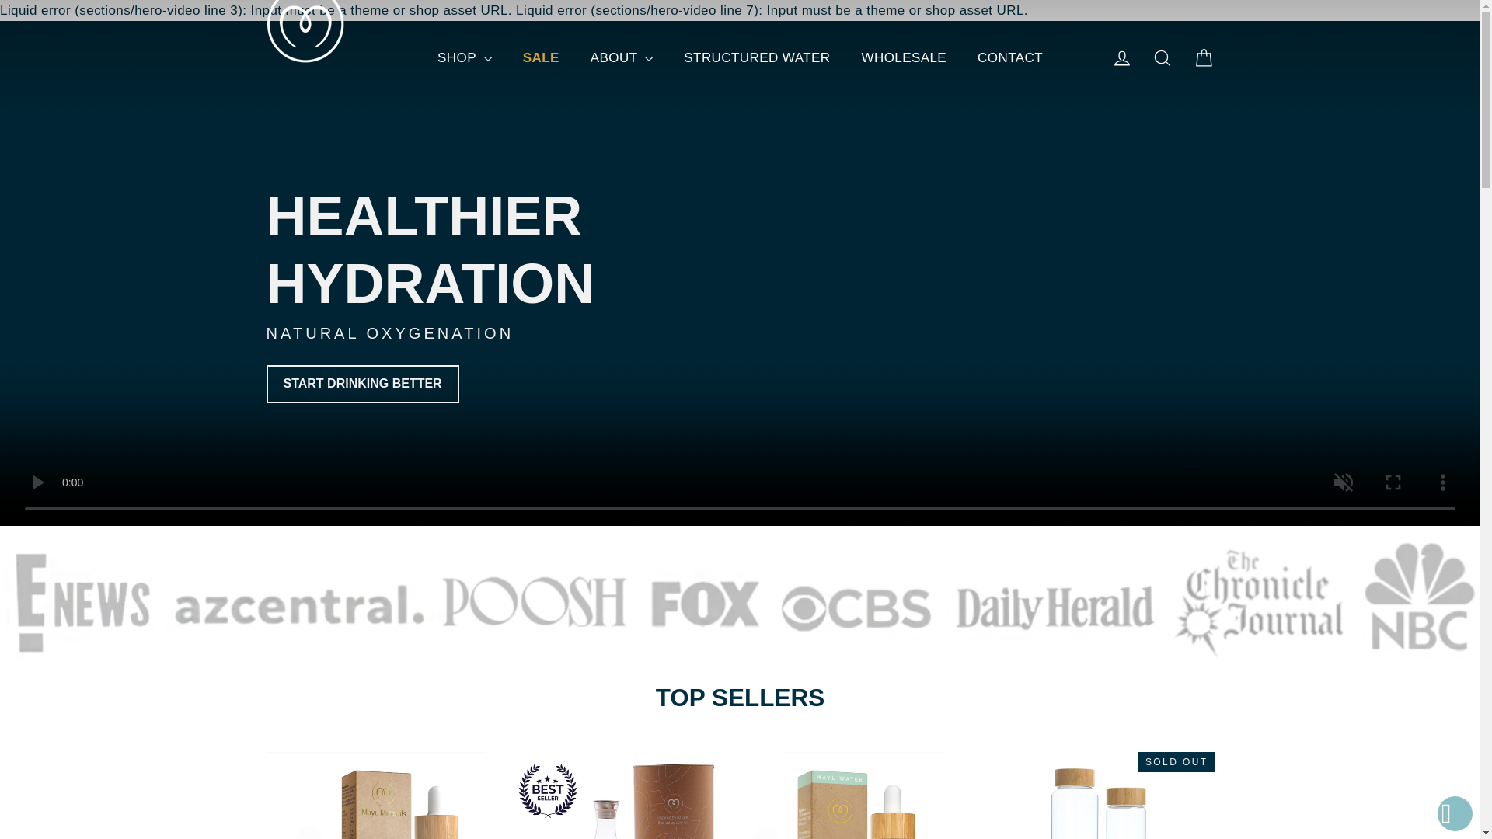 The image size is (1492, 839). What do you see at coordinates (1122, 57) in the screenshot?
I see `account` at bounding box center [1122, 57].